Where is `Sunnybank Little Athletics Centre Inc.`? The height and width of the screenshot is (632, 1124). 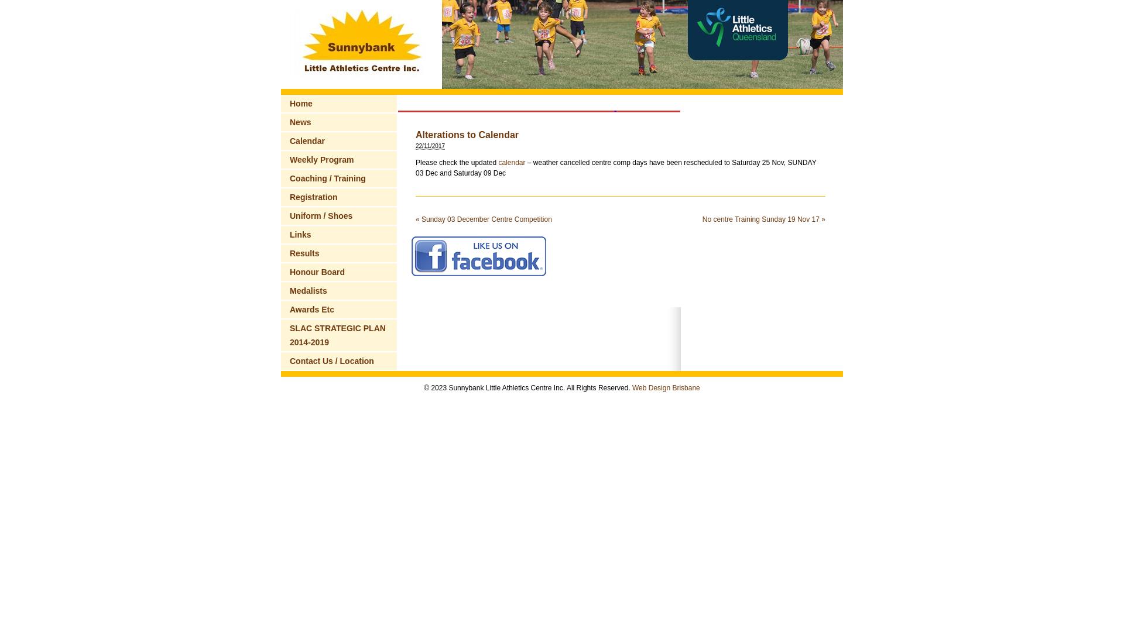
Sunnybank Little Athletics Centre Inc. is located at coordinates (362, 44).